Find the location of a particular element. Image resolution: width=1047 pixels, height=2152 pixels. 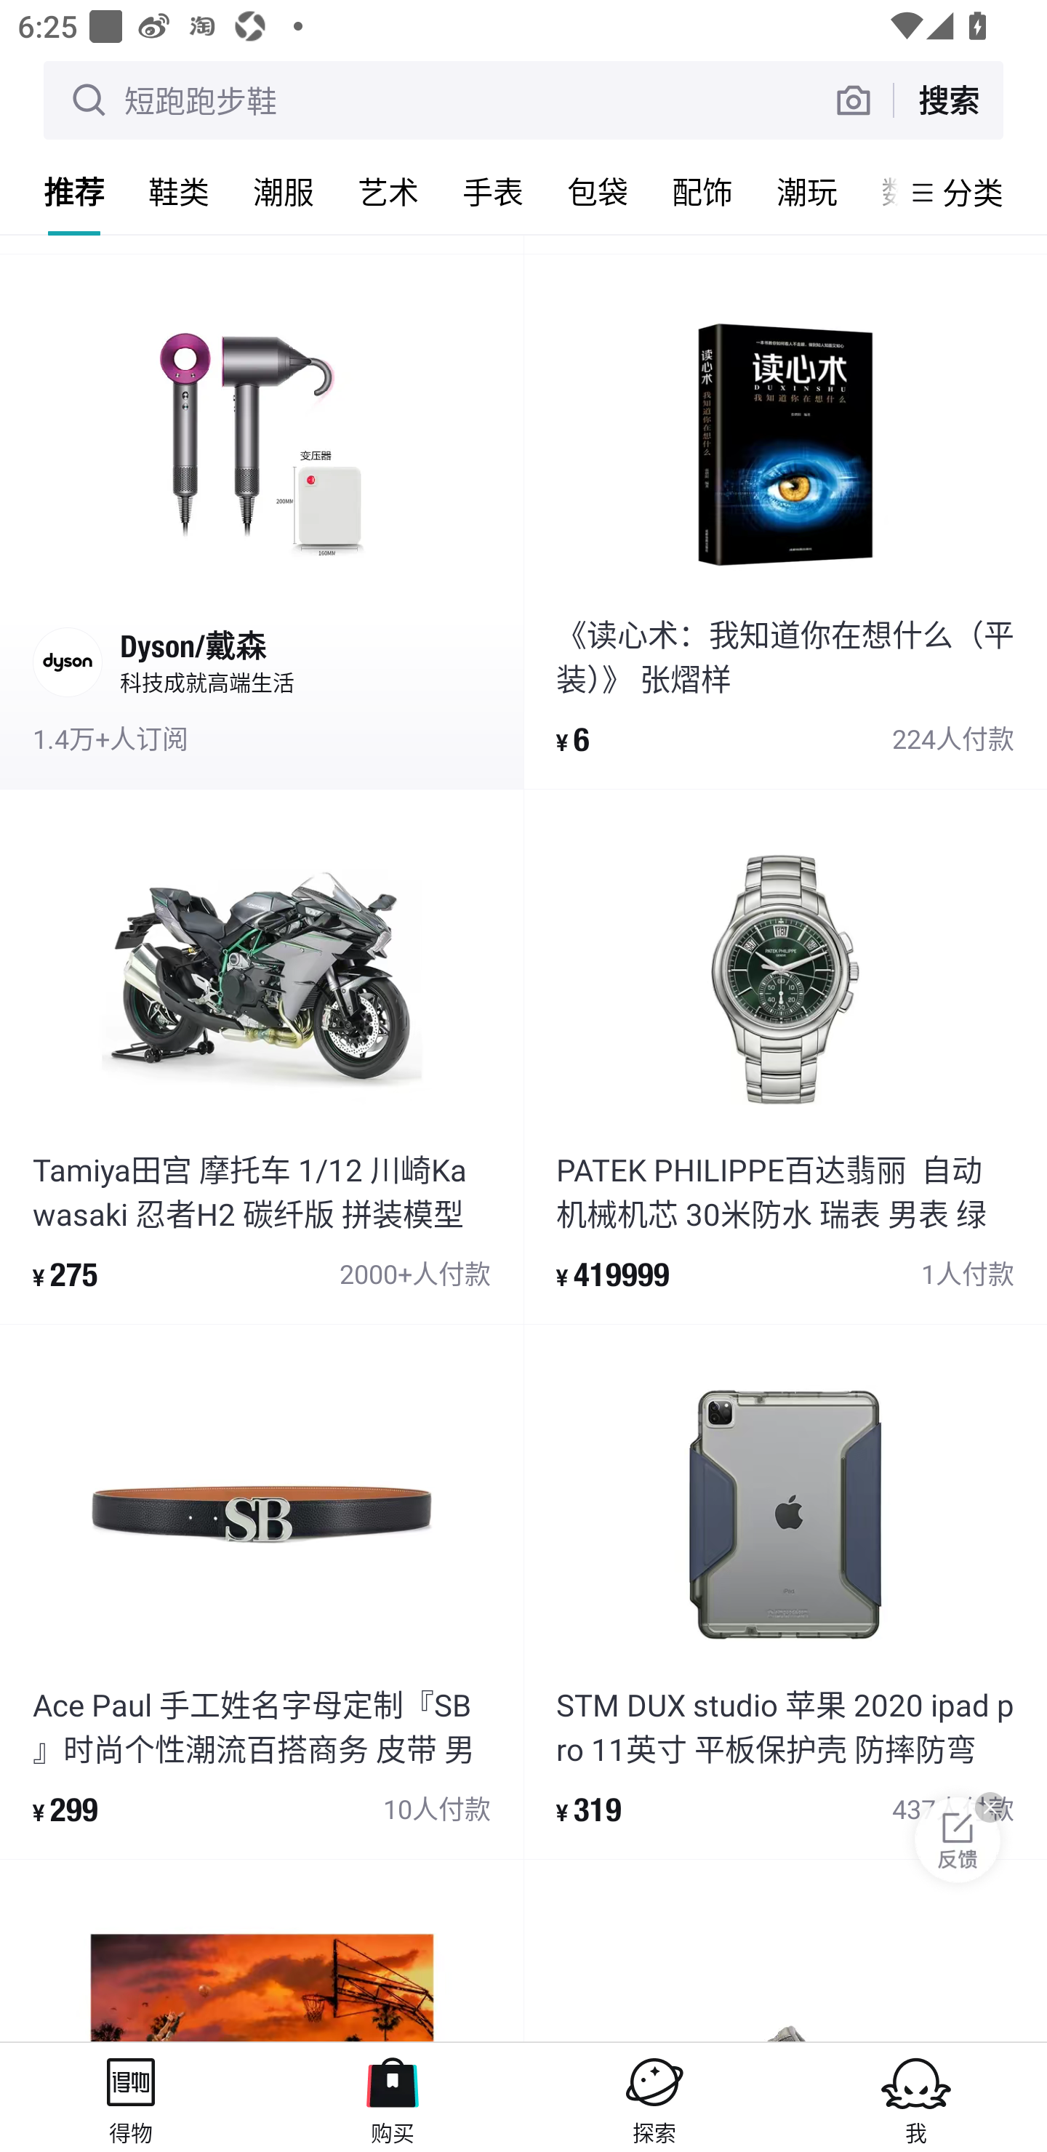

潮服 is located at coordinates (284, 191).